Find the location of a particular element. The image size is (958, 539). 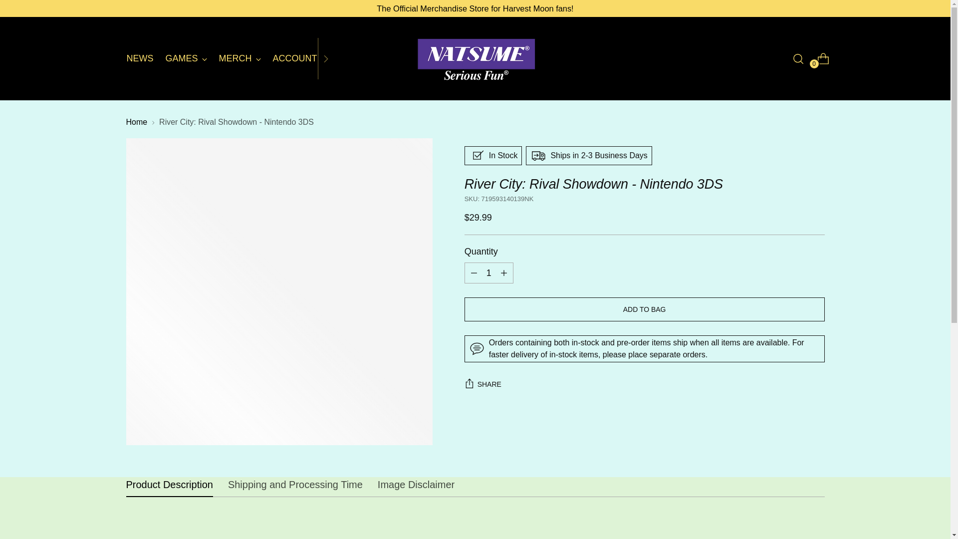

The Official Merchandise Store for Harvest Moon fans! is located at coordinates (819, 59).